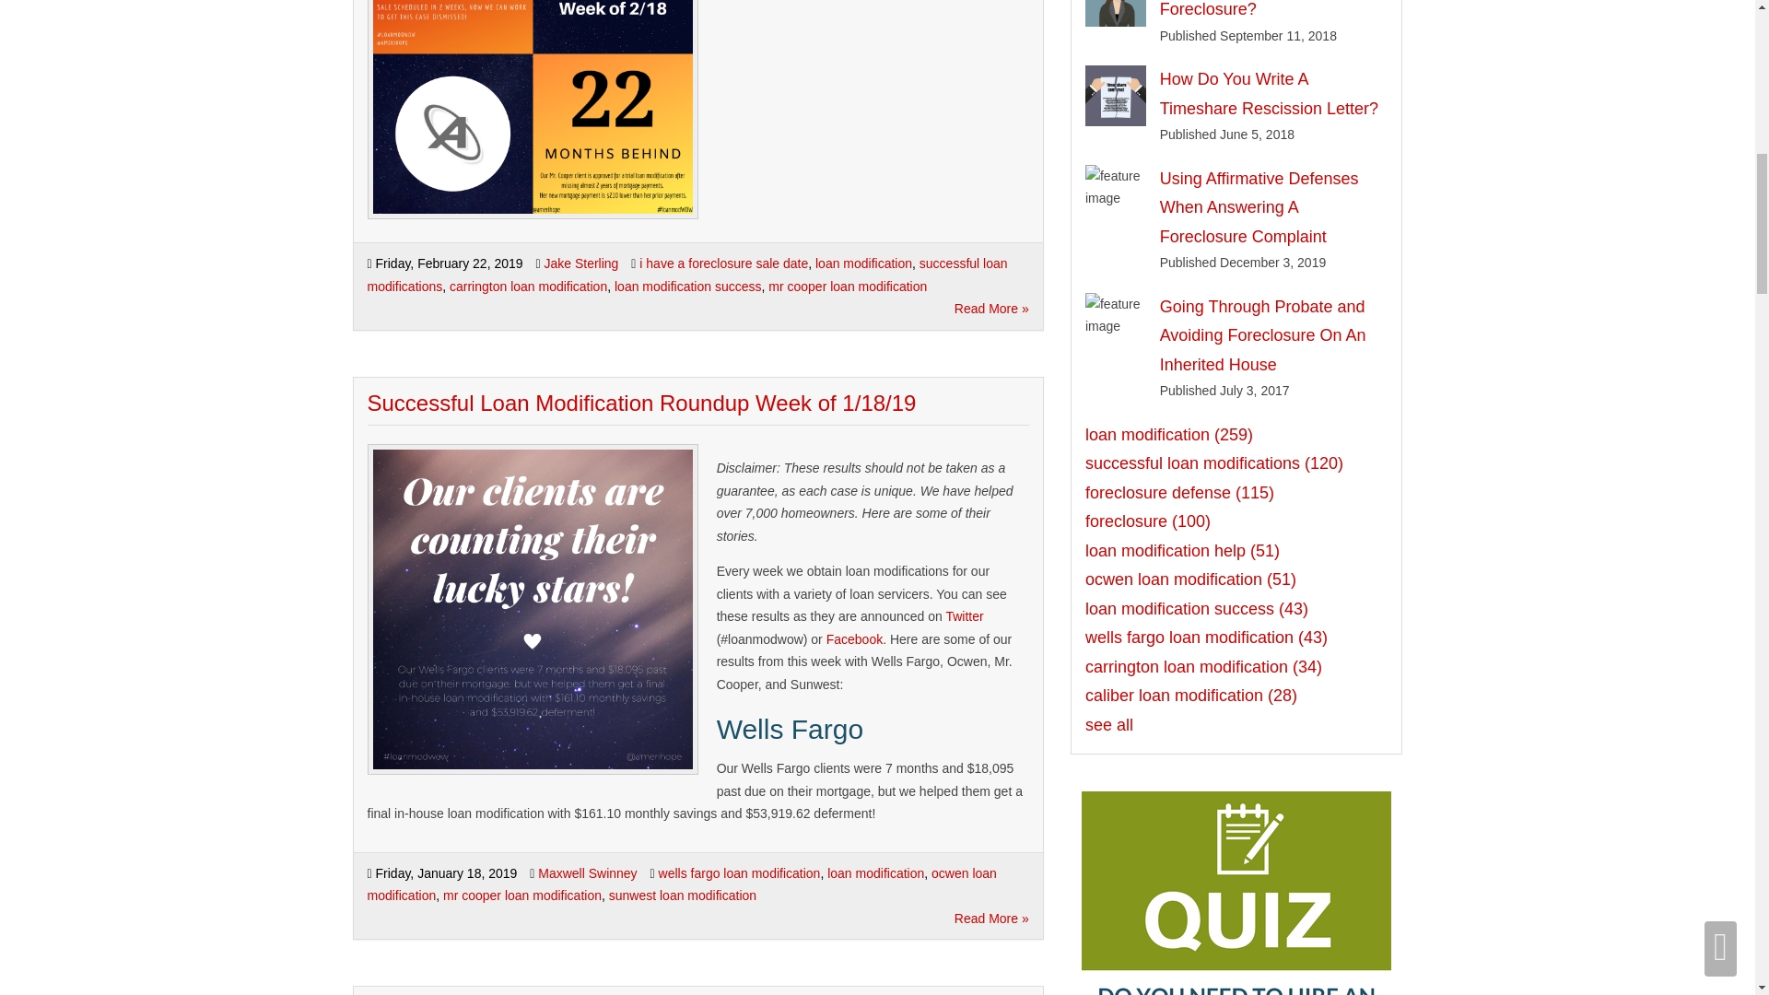 This screenshot has width=1769, height=995. I want to click on Facebook, so click(854, 639).